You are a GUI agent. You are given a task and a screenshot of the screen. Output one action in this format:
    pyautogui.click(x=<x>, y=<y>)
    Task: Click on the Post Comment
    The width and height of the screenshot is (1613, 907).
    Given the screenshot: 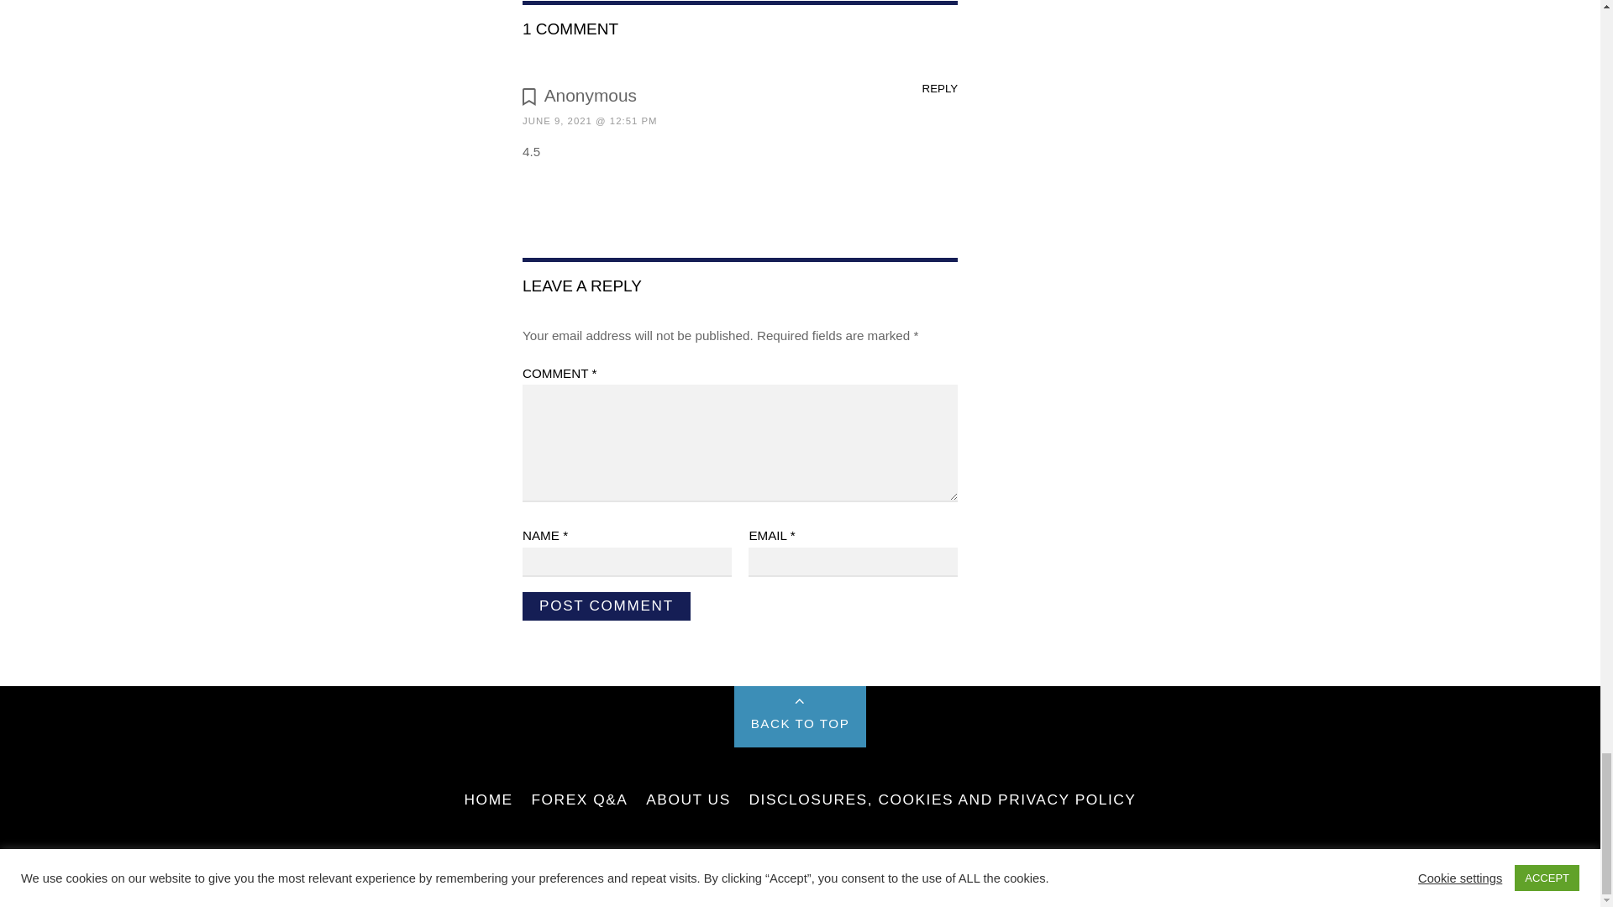 What is the action you would take?
    pyautogui.click(x=607, y=606)
    